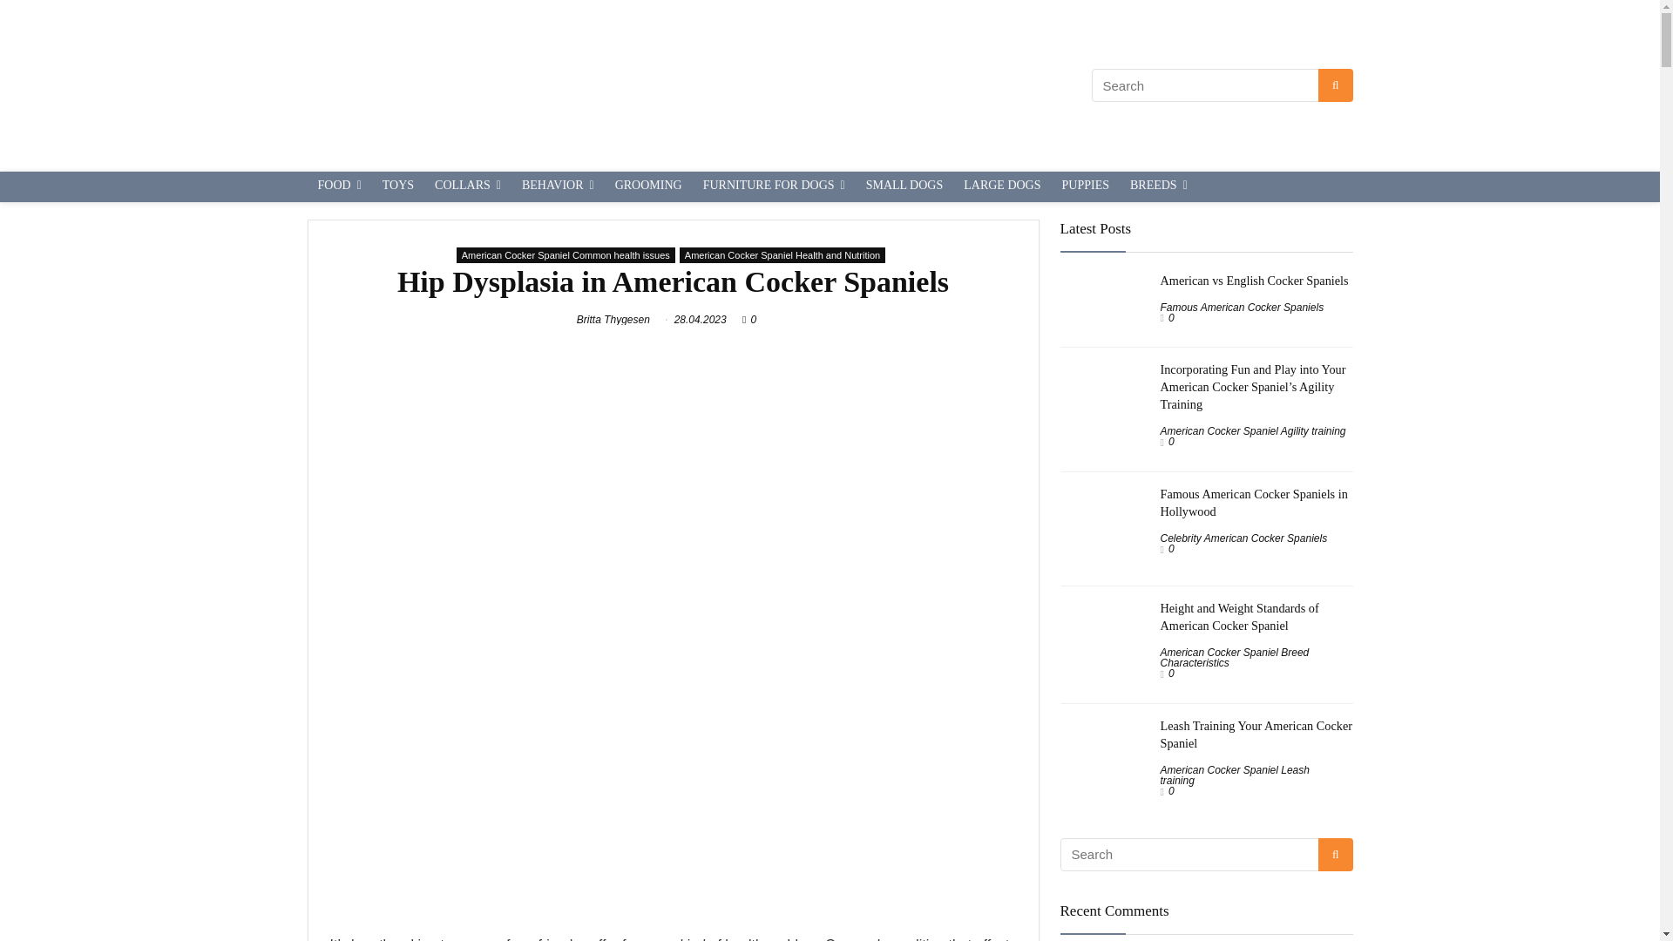  I want to click on FOOD, so click(338, 186).